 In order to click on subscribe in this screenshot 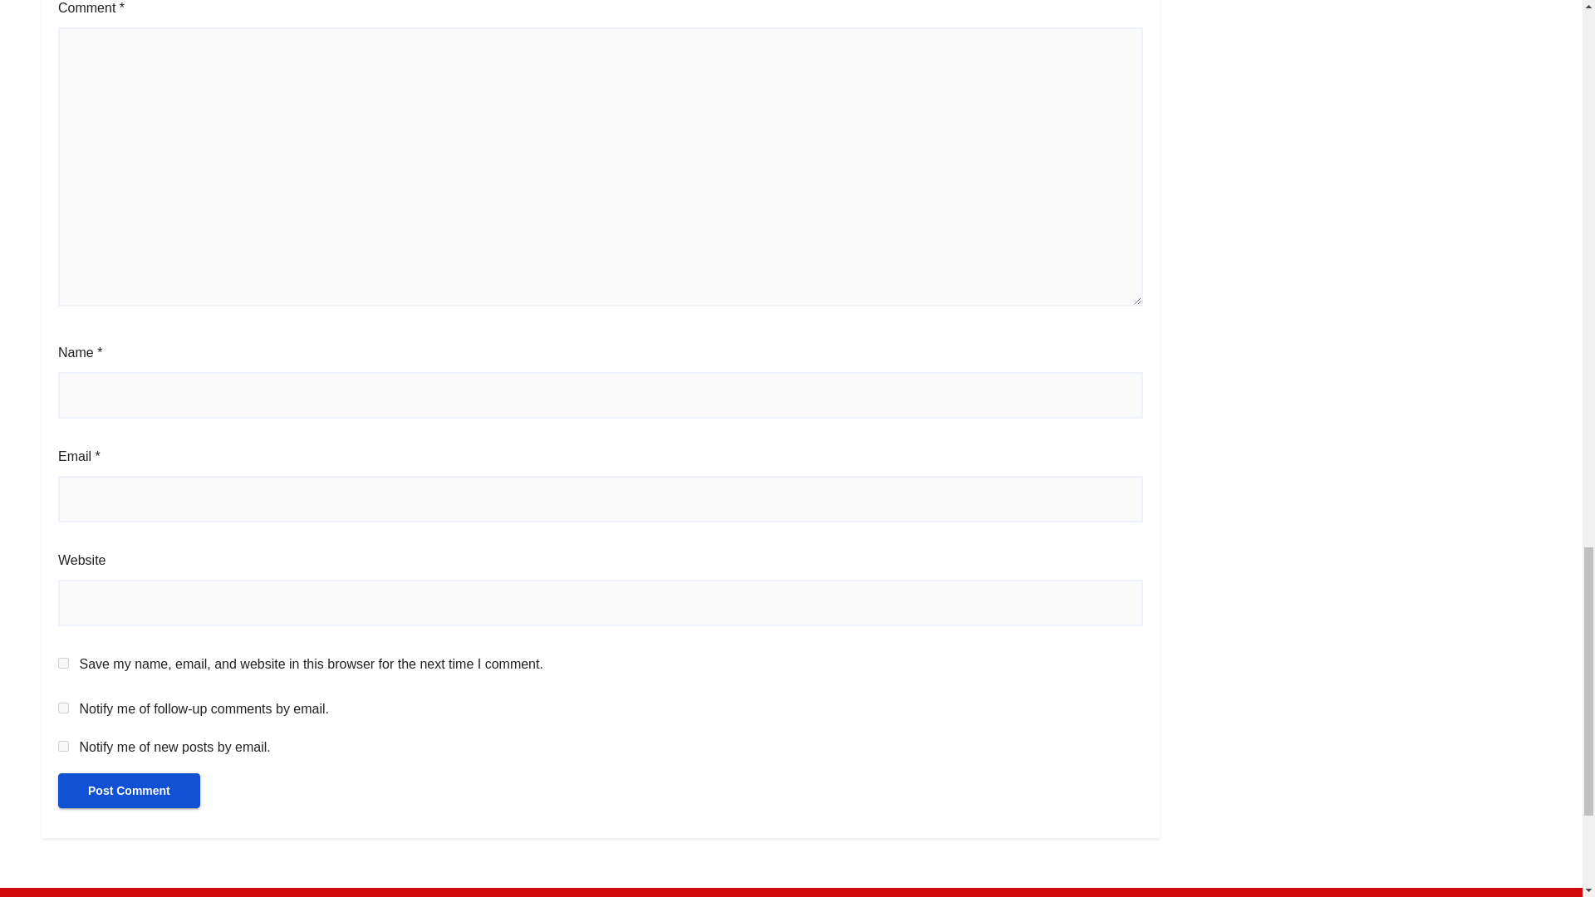, I will do `click(63, 708)`.